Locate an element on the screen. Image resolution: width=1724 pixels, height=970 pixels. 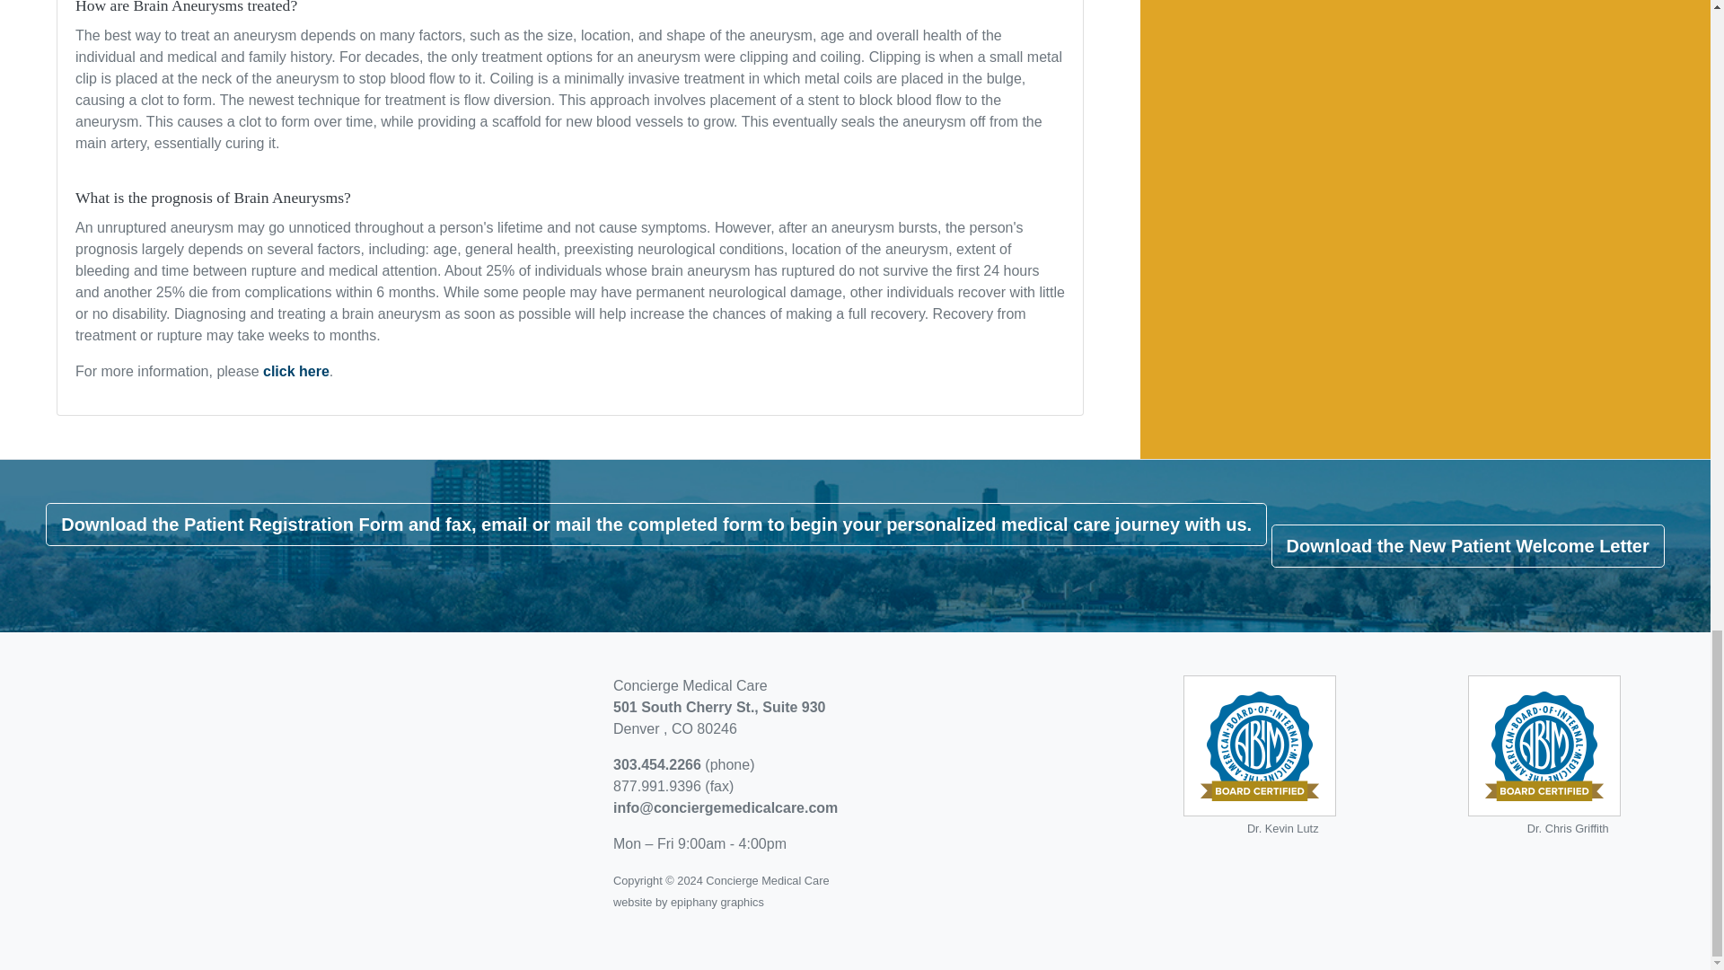
click here is located at coordinates (296, 372).